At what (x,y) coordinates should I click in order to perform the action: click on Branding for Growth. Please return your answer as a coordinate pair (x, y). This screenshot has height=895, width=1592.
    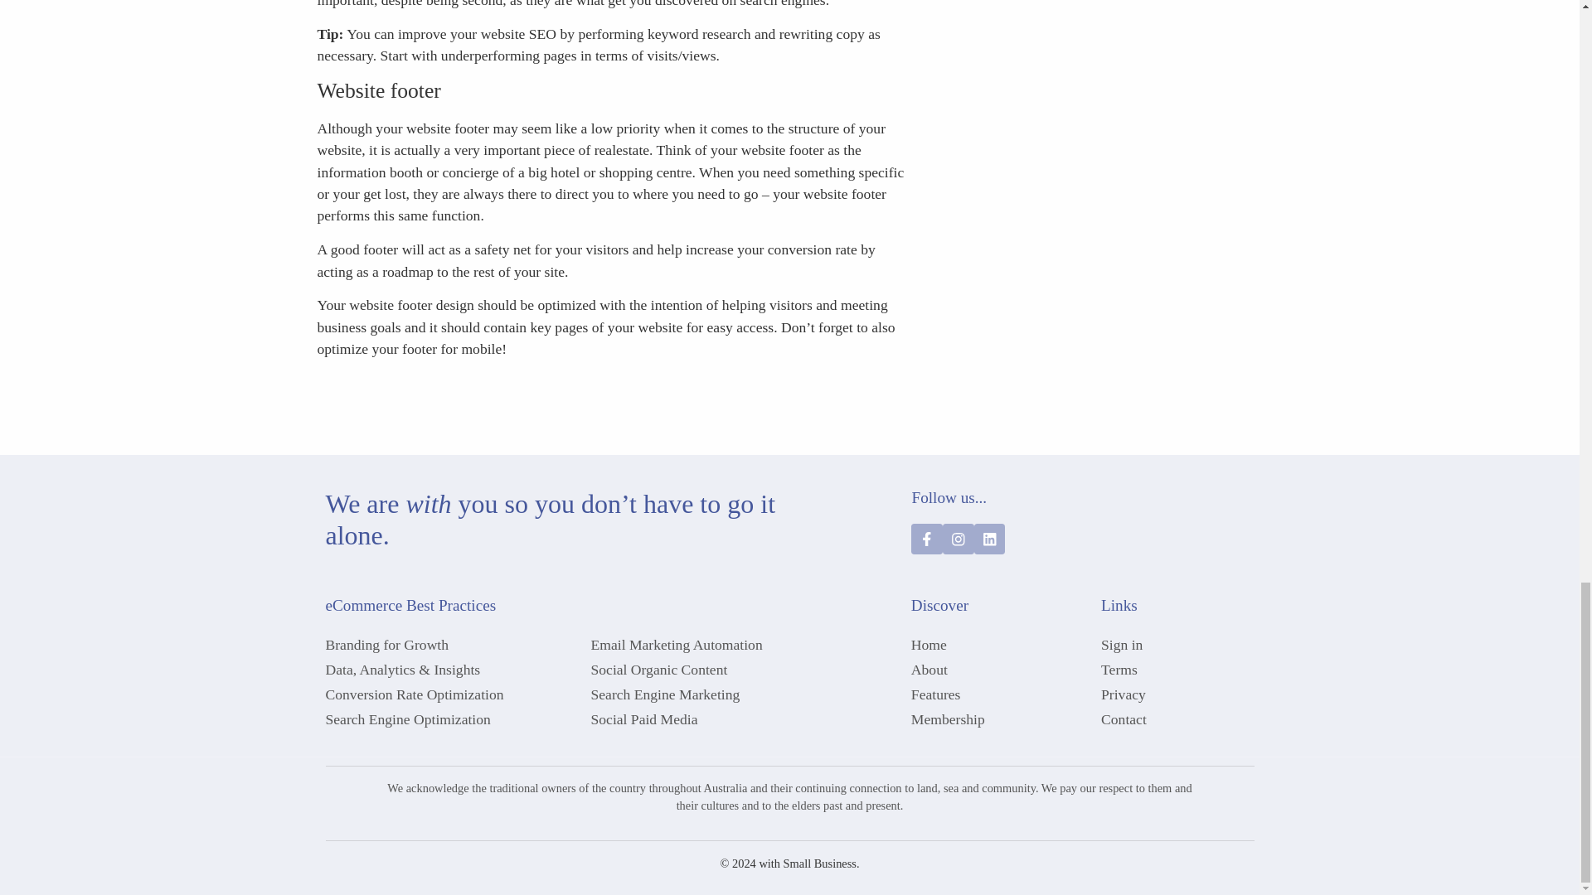
    Looking at the image, I should click on (449, 644).